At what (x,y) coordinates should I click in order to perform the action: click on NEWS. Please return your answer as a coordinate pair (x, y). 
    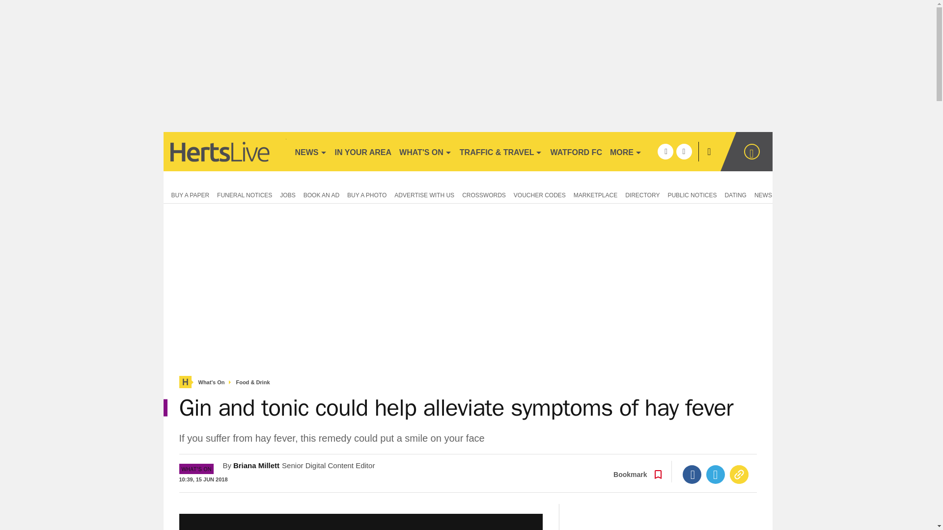
    Looking at the image, I should click on (310, 151).